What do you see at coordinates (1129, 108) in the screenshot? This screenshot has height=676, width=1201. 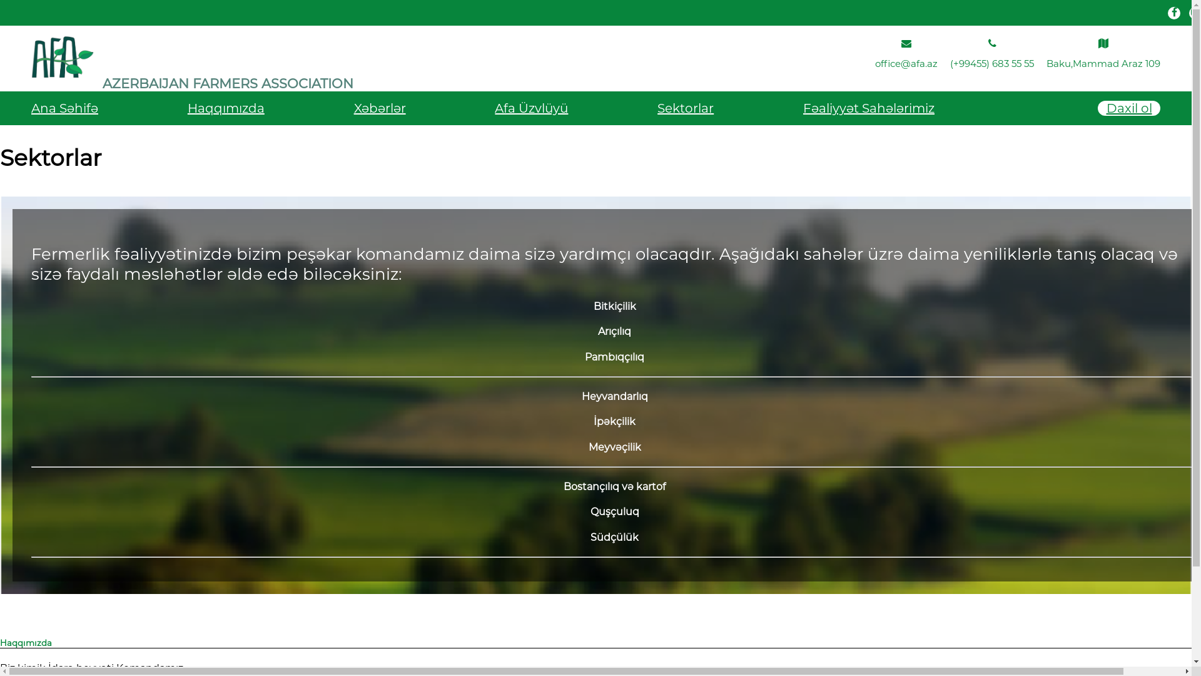 I see `Daxil ol` at bounding box center [1129, 108].